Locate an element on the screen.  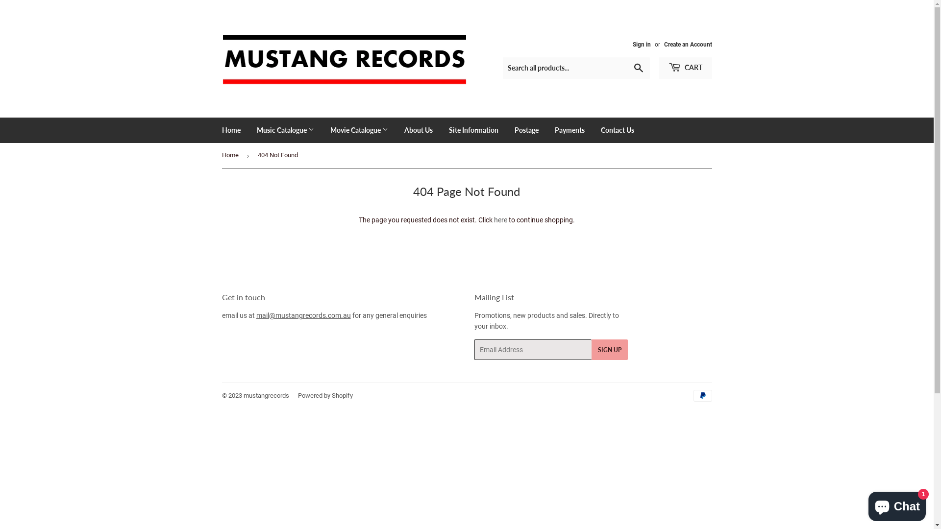
About Us is located at coordinates (419, 130).